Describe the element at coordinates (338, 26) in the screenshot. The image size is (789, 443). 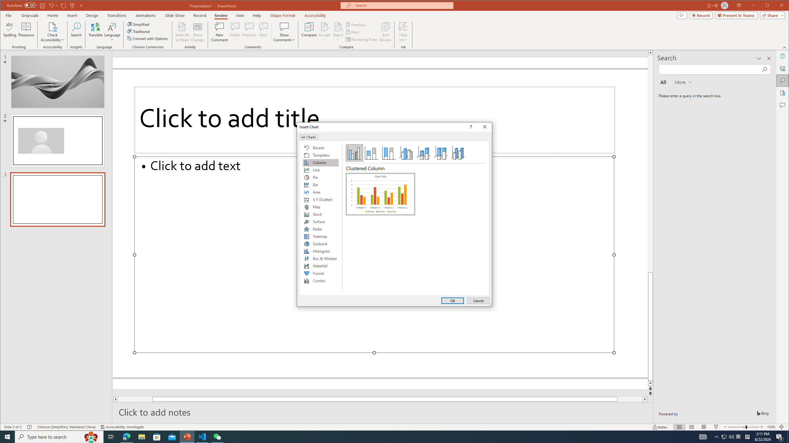
I see `Reject Change` at that location.